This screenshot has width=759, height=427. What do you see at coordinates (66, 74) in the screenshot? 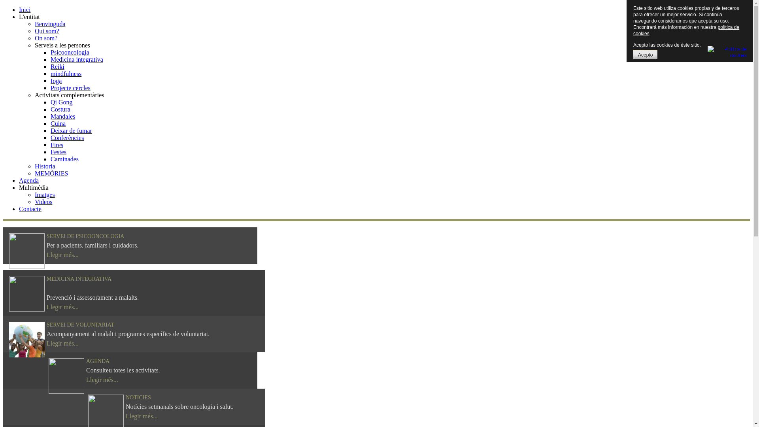
I see `mindfulness` at bounding box center [66, 74].